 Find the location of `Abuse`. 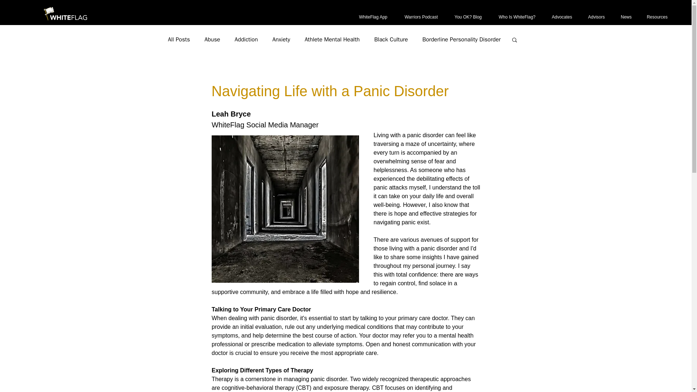

Abuse is located at coordinates (212, 39).